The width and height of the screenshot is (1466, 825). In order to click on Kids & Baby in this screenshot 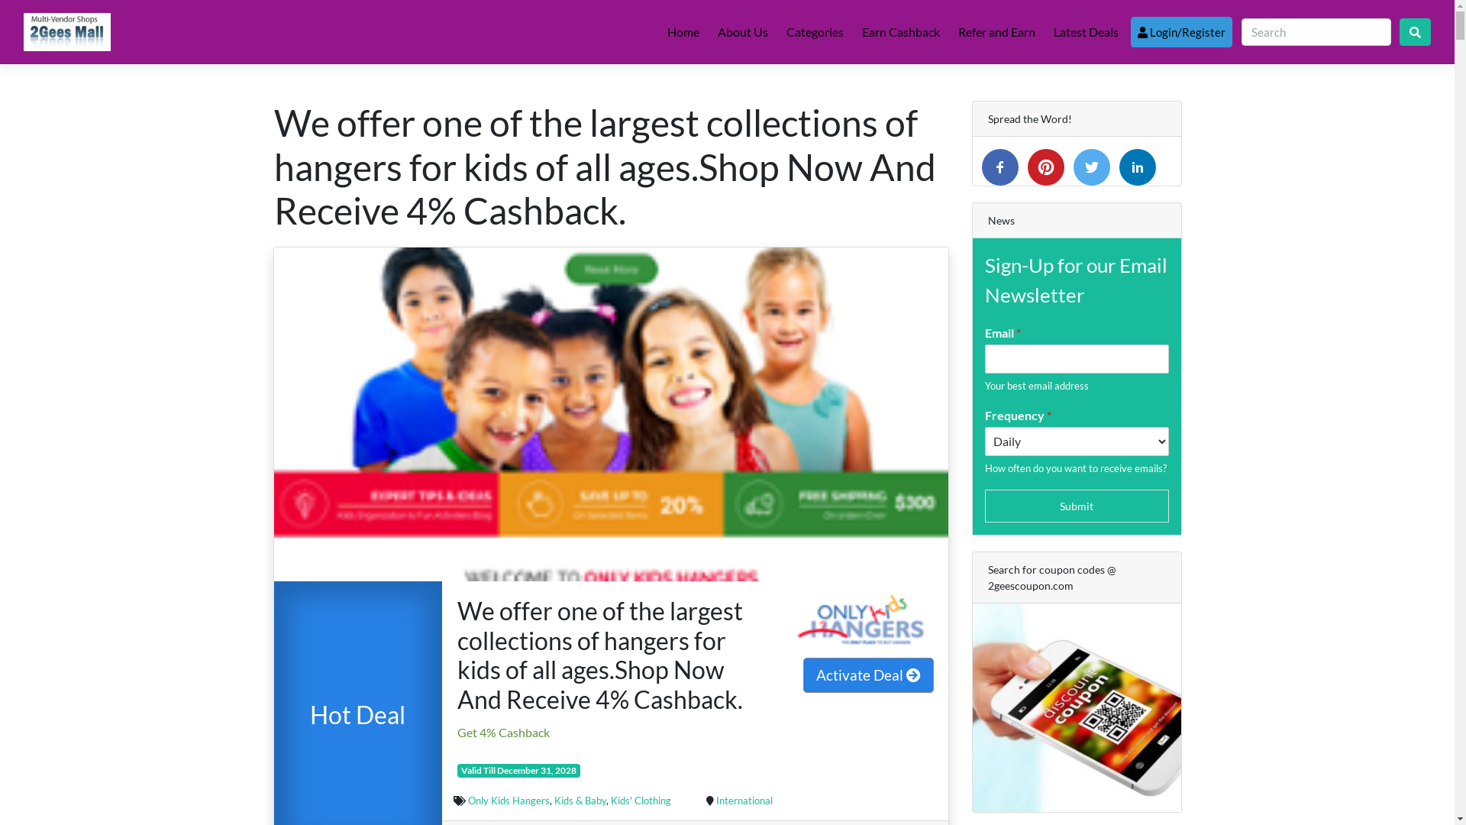, I will do `click(580, 801)`.